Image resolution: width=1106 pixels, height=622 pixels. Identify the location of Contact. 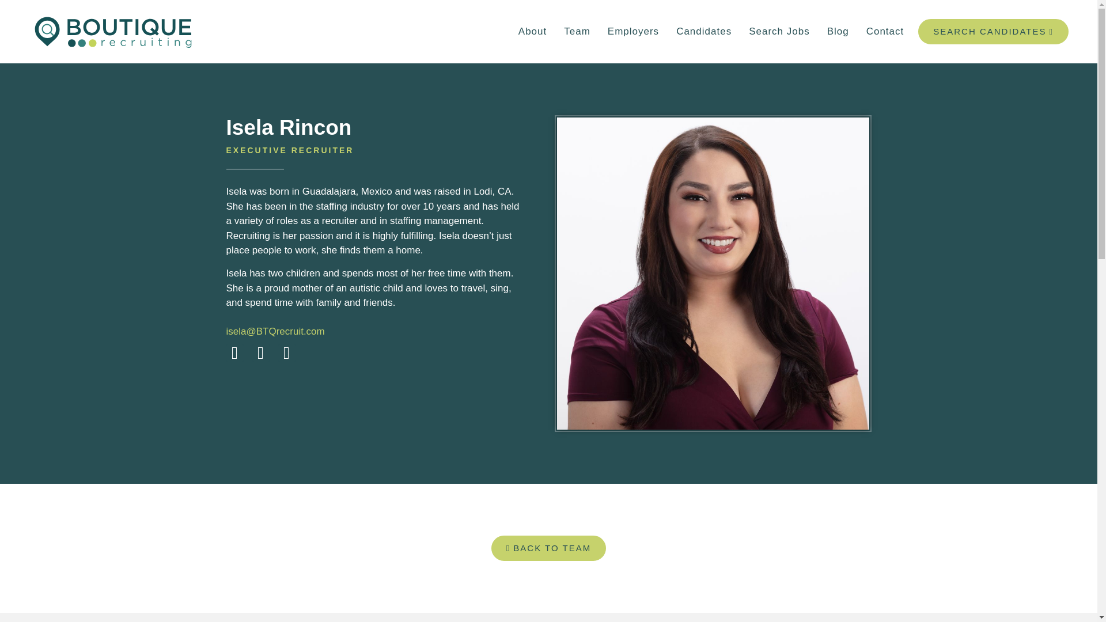
(885, 31).